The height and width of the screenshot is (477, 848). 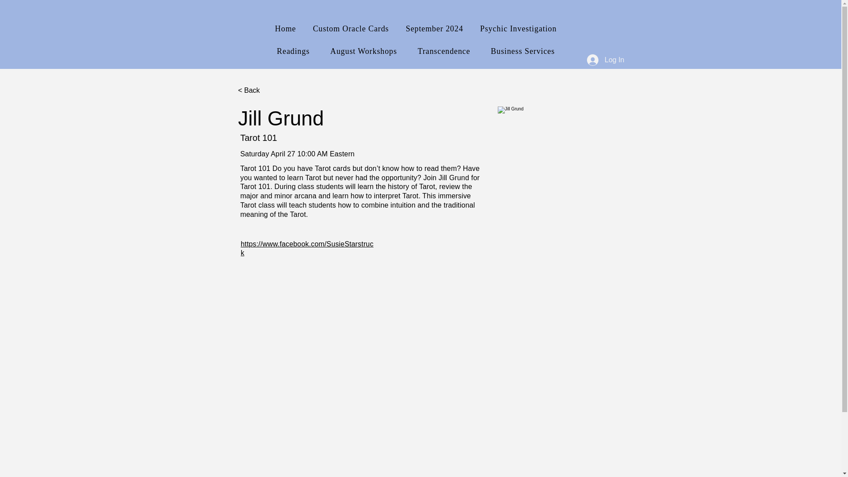 What do you see at coordinates (435, 29) in the screenshot?
I see `September 2024` at bounding box center [435, 29].